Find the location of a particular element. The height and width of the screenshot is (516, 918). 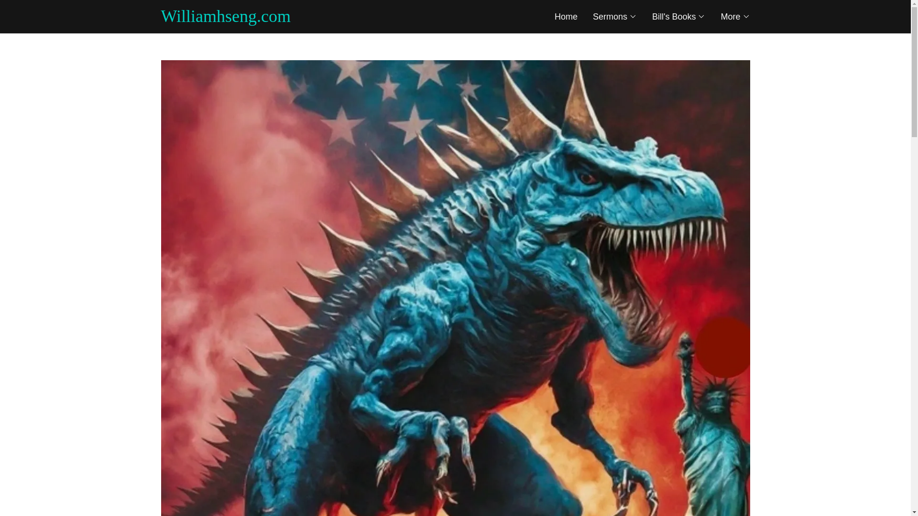

Williamhseng.com is located at coordinates (308, 19).